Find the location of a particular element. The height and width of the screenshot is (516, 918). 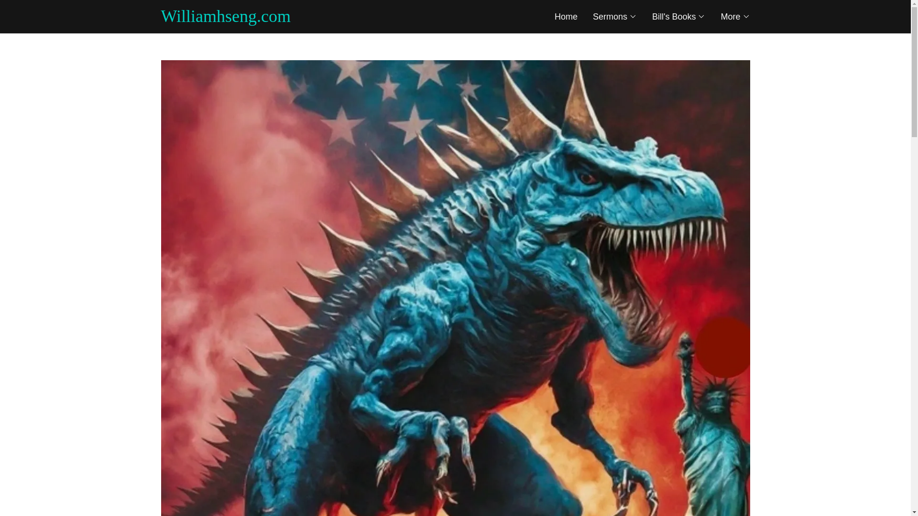

Williamhseng.com is located at coordinates (308, 19).